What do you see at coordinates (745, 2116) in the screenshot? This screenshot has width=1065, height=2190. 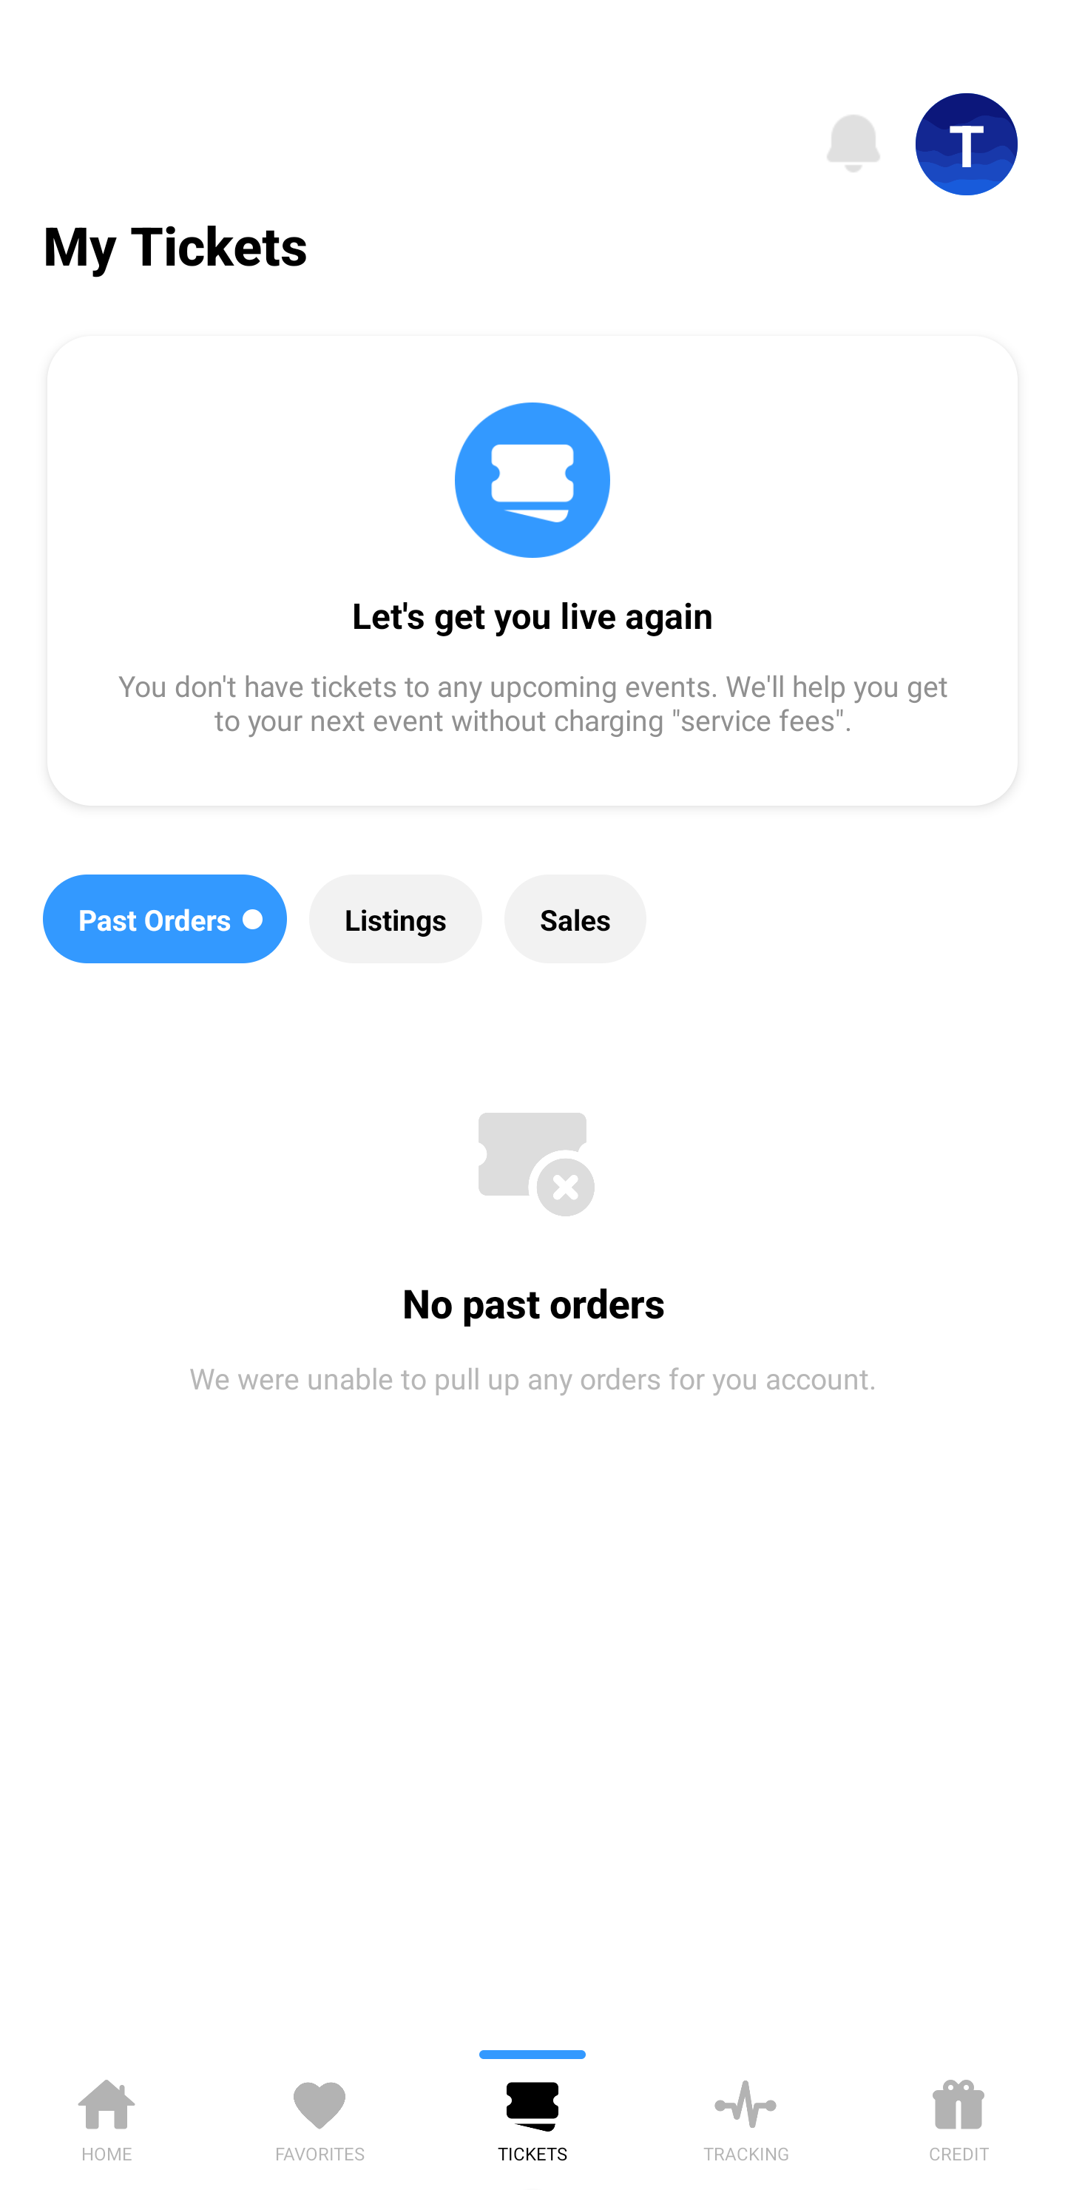 I see `TRACKING` at bounding box center [745, 2116].